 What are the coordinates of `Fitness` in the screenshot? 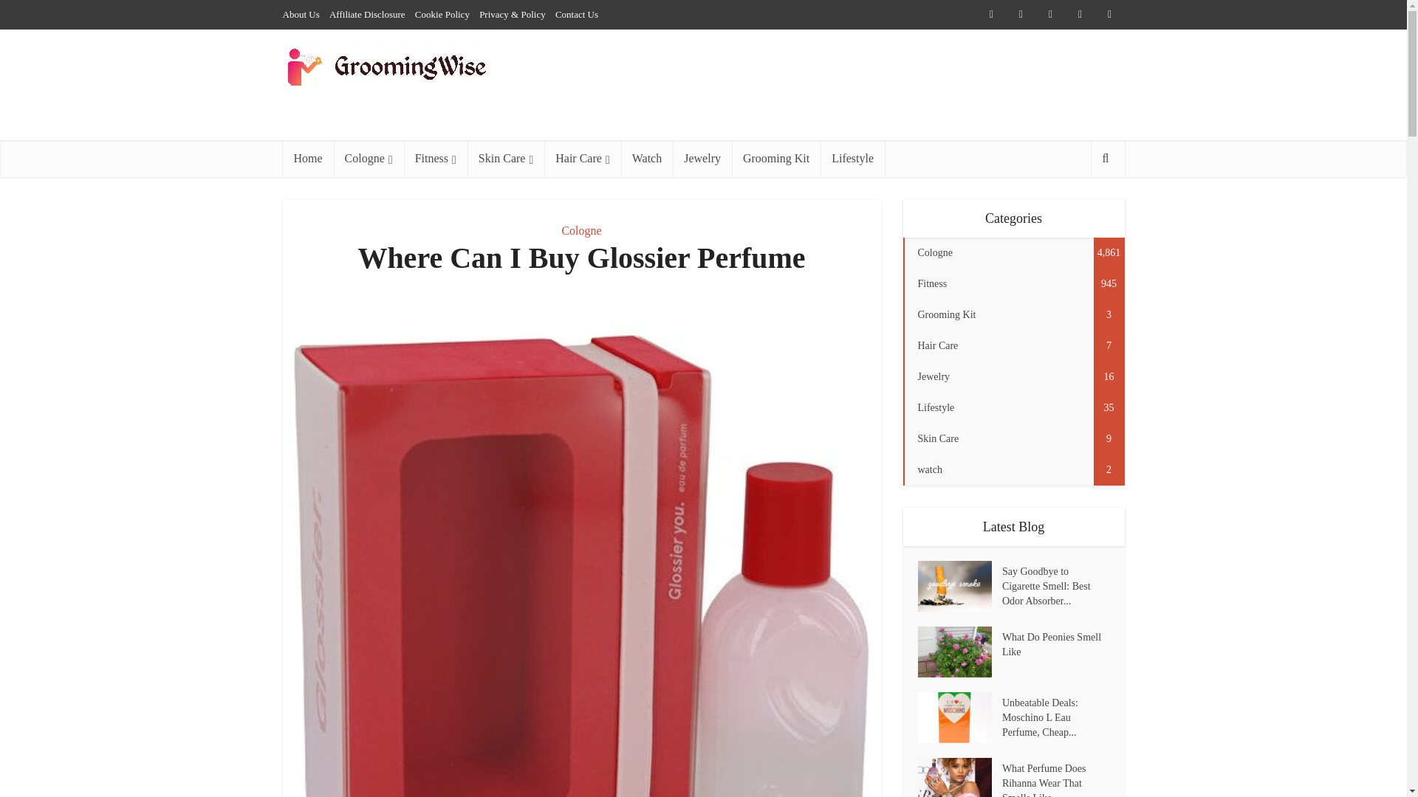 It's located at (436, 158).